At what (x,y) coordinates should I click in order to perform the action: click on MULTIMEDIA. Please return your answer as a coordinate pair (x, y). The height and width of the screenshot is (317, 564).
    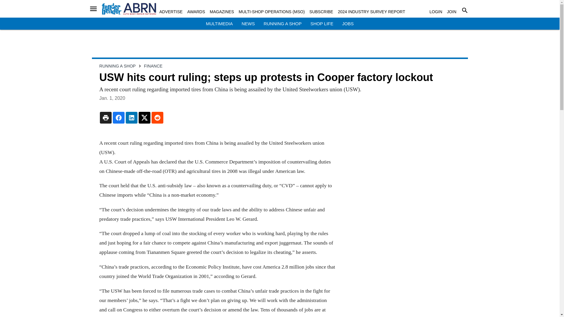
    Looking at the image, I should click on (219, 23).